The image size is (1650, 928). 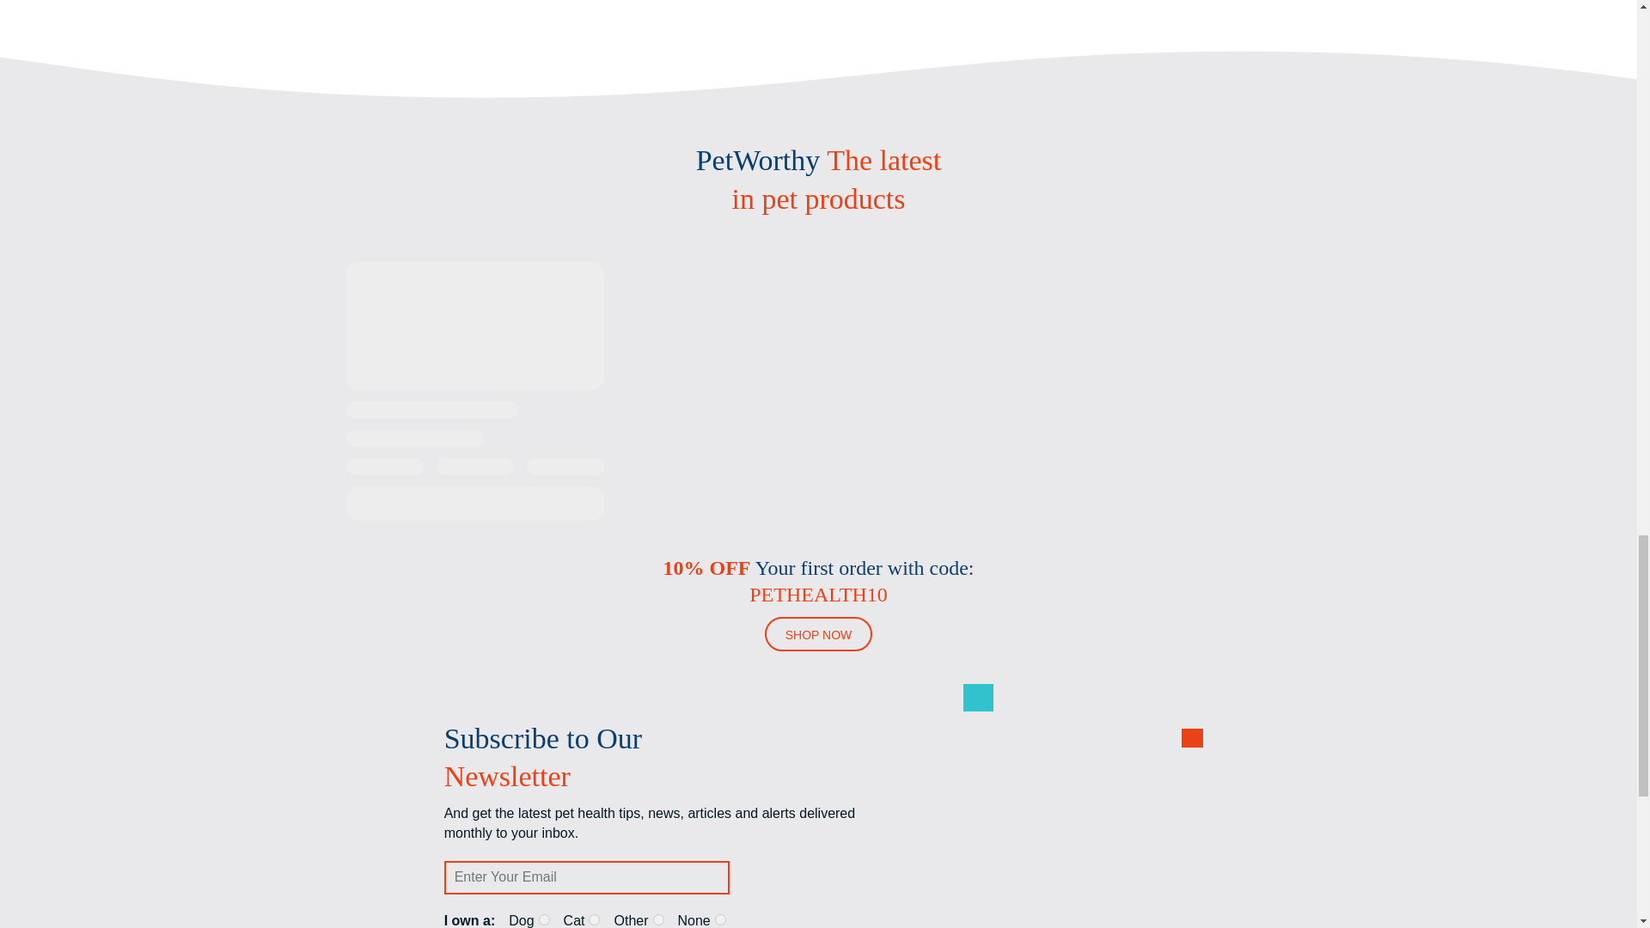 I want to click on Dog, so click(x=544, y=919).